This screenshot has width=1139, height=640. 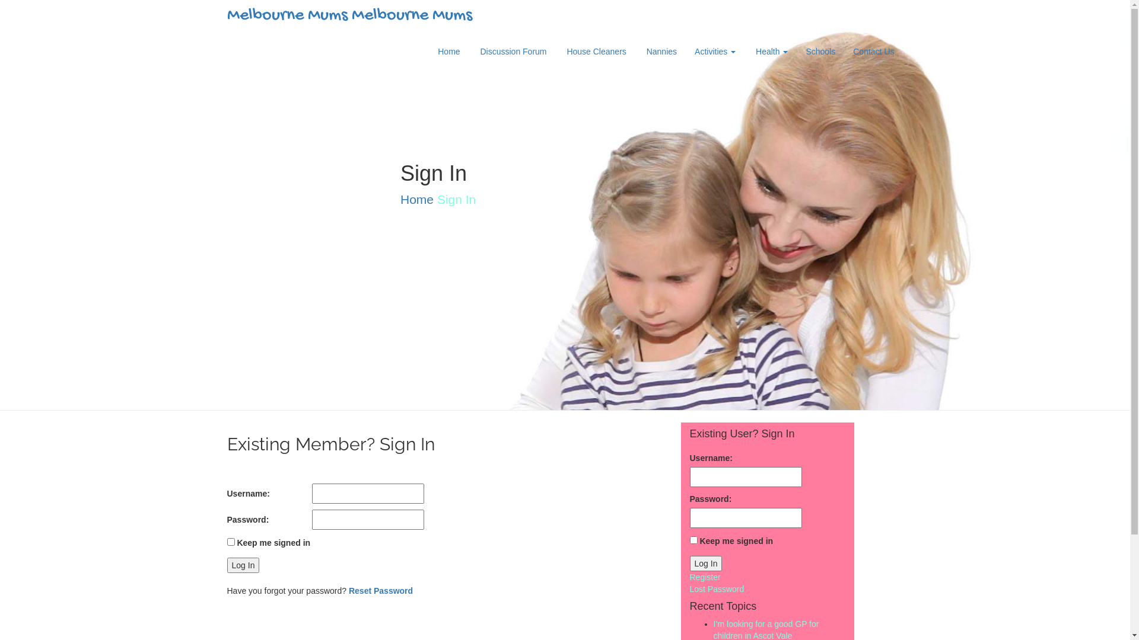 What do you see at coordinates (706, 564) in the screenshot?
I see `Log In` at bounding box center [706, 564].